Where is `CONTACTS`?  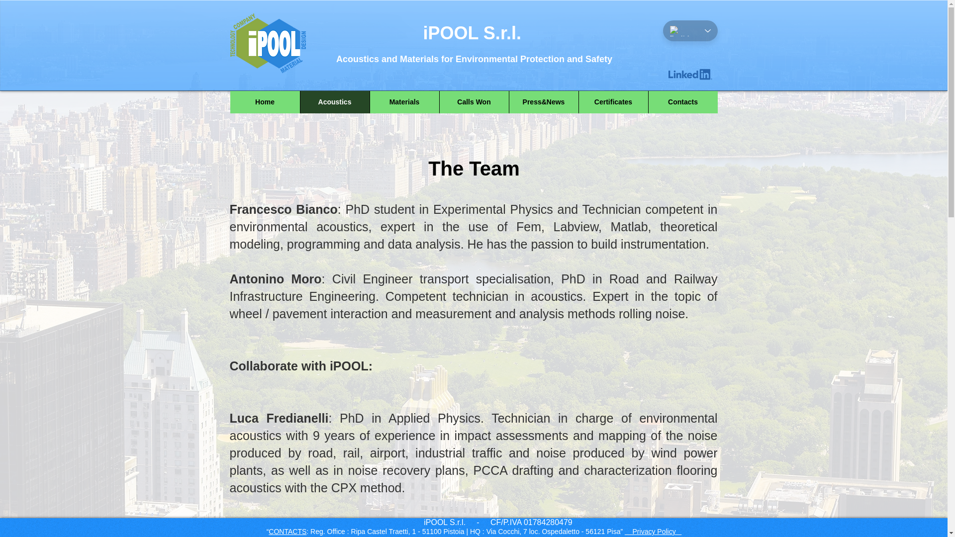 CONTACTS is located at coordinates (287, 531).